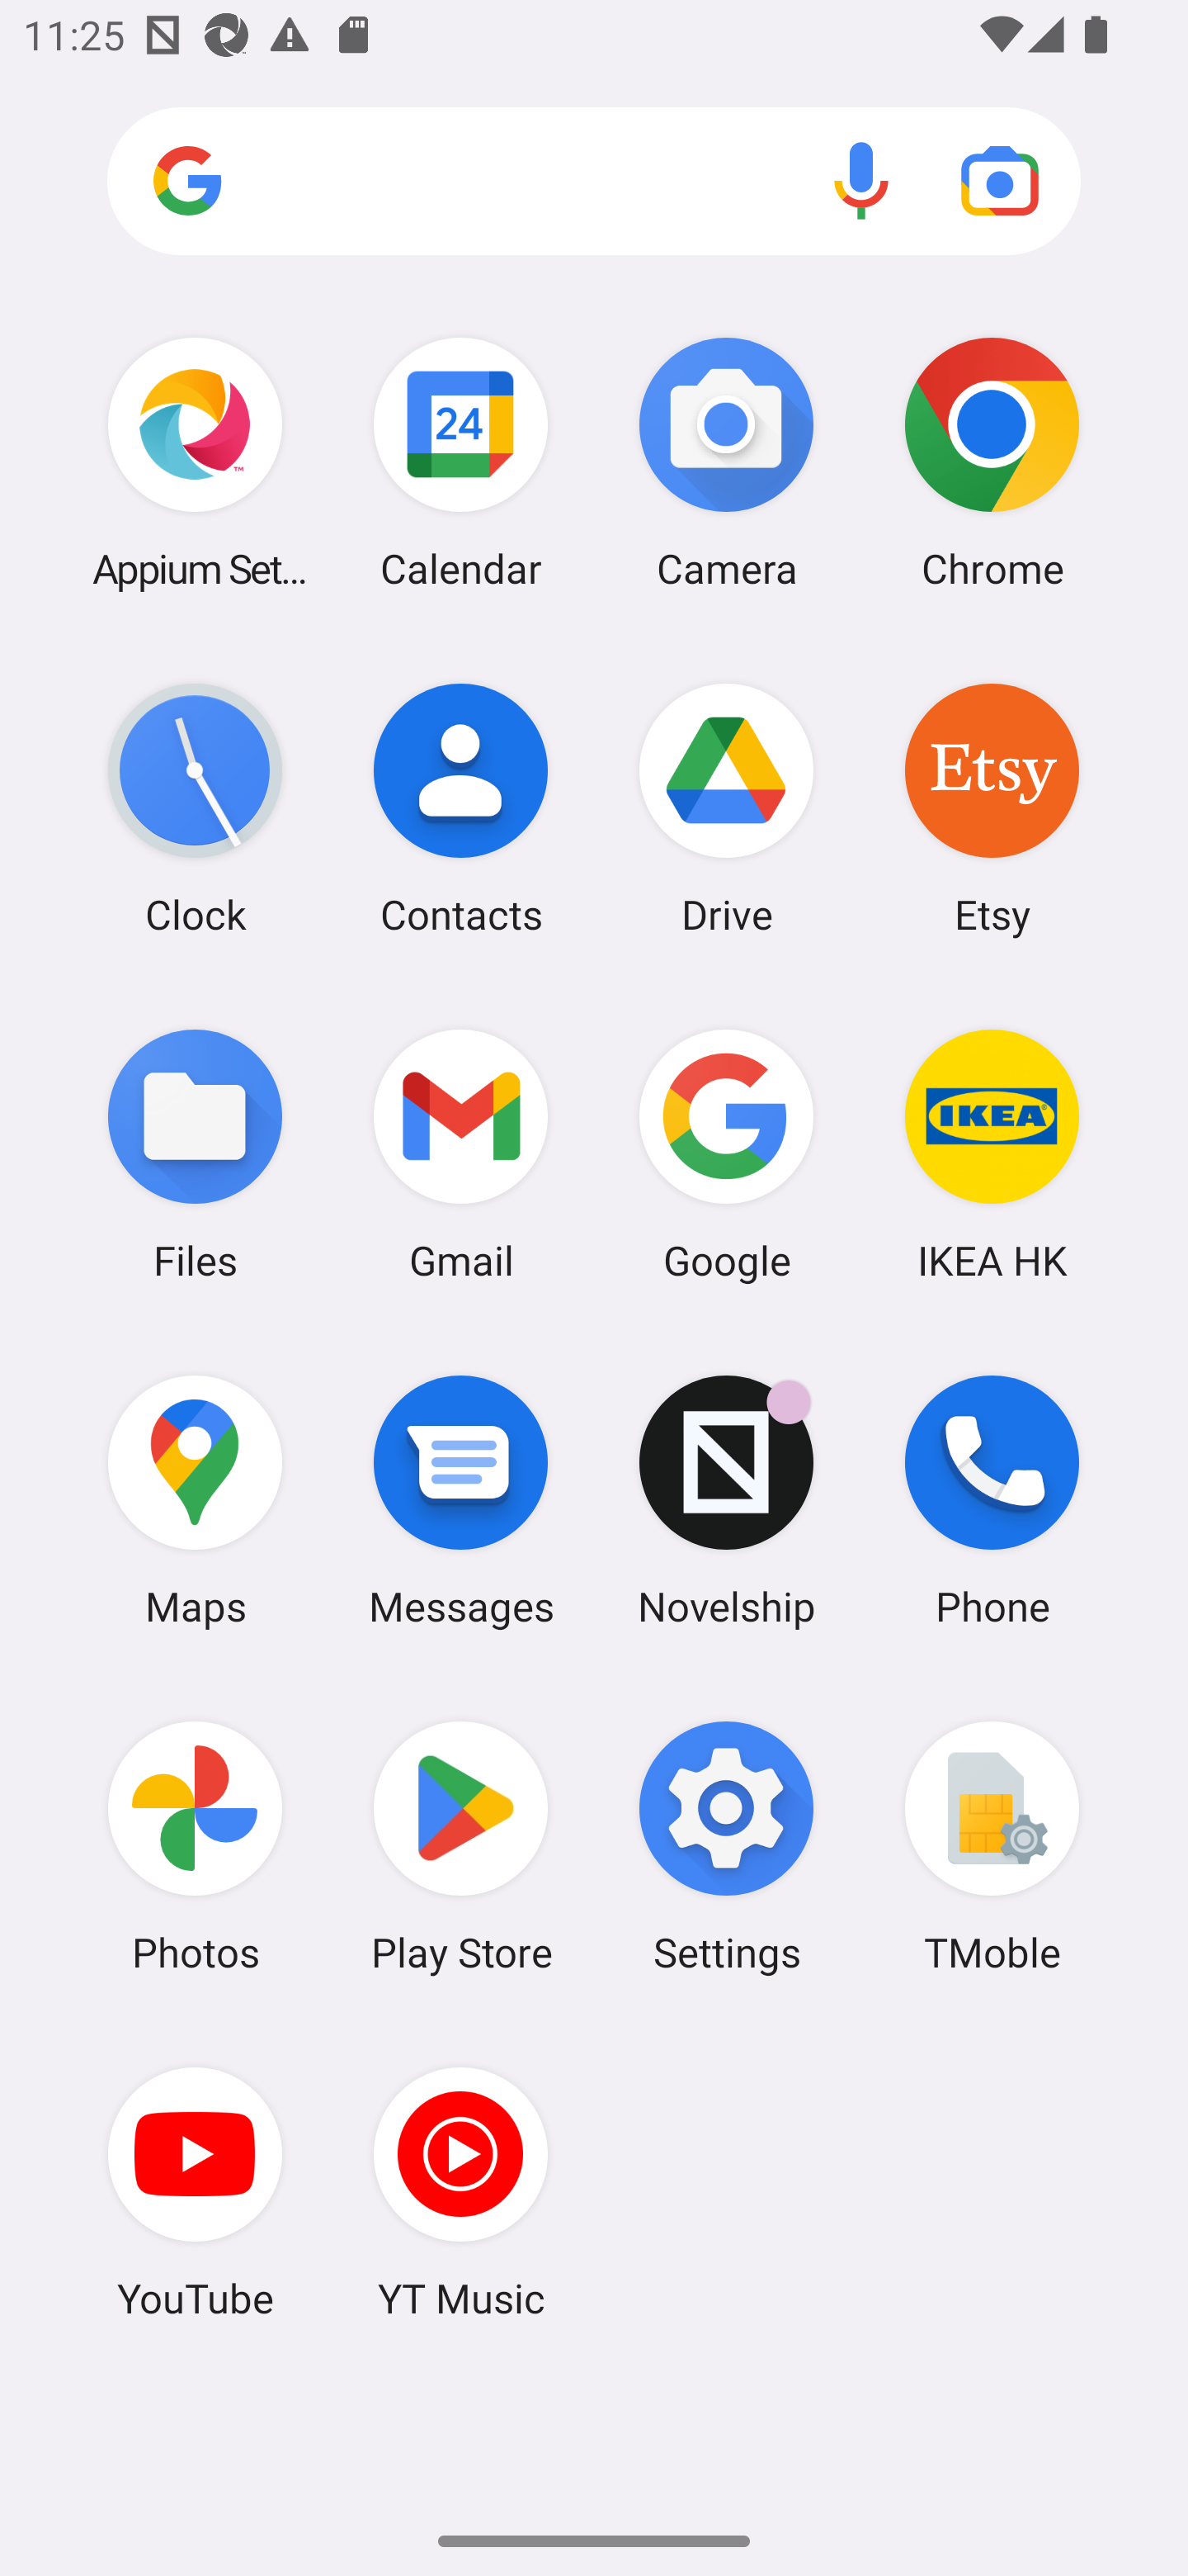 The image size is (1188, 2576). What do you see at coordinates (727, 1847) in the screenshot?
I see `Settings` at bounding box center [727, 1847].